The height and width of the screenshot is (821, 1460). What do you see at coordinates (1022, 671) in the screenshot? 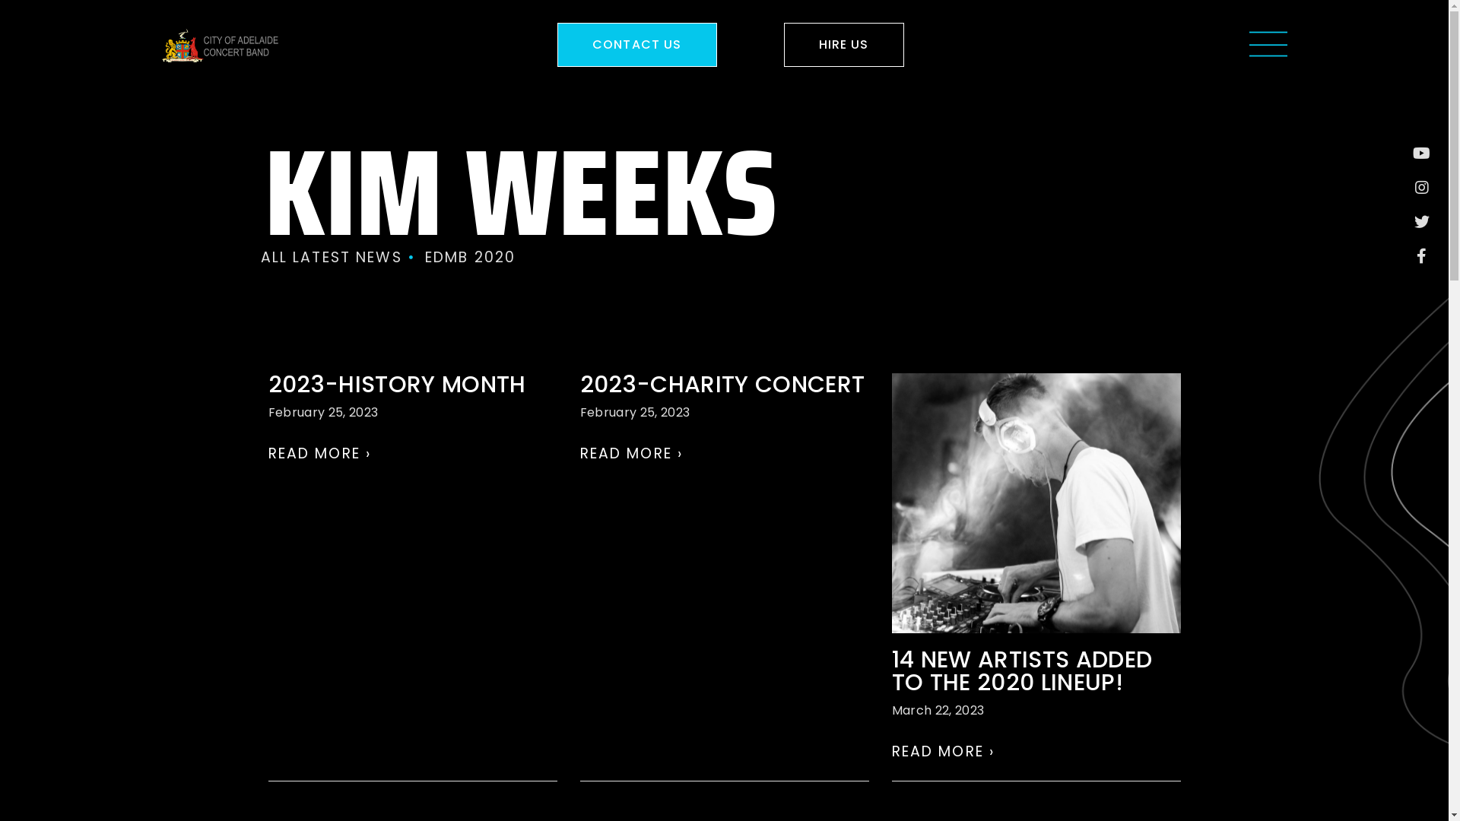
I see `14 NEW ARTISTS ADDED TO THE 2020 LINEUP!` at bounding box center [1022, 671].